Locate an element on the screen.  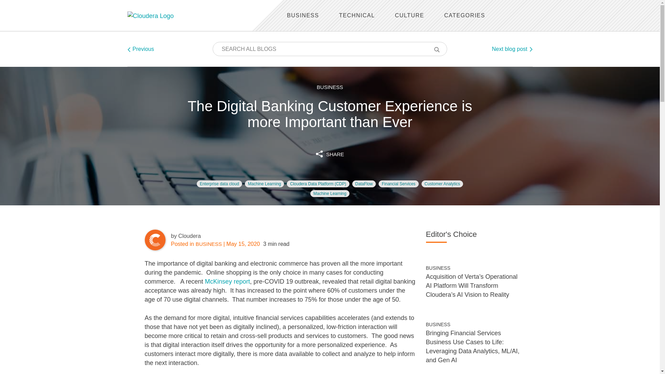
Posts by Cloudera is located at coordinates (189, 236).